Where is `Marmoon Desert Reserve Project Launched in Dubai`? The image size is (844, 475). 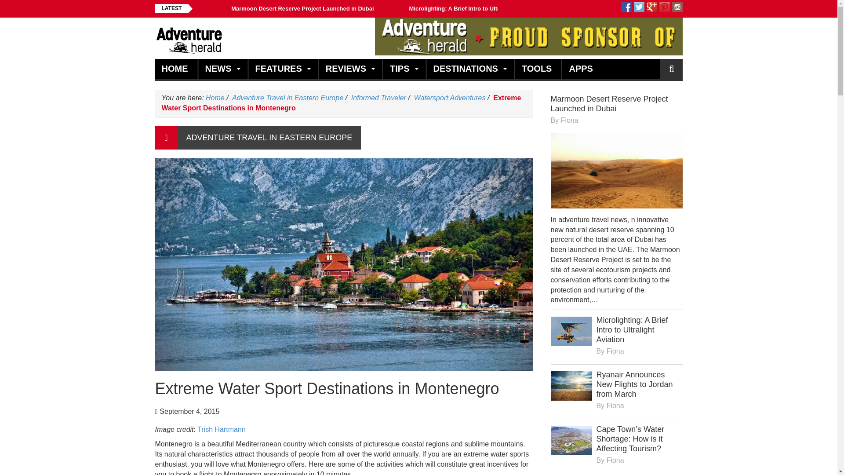 Marmoon Desert Reserve Project Launched in Dubai is located at coordinates (302, 8).